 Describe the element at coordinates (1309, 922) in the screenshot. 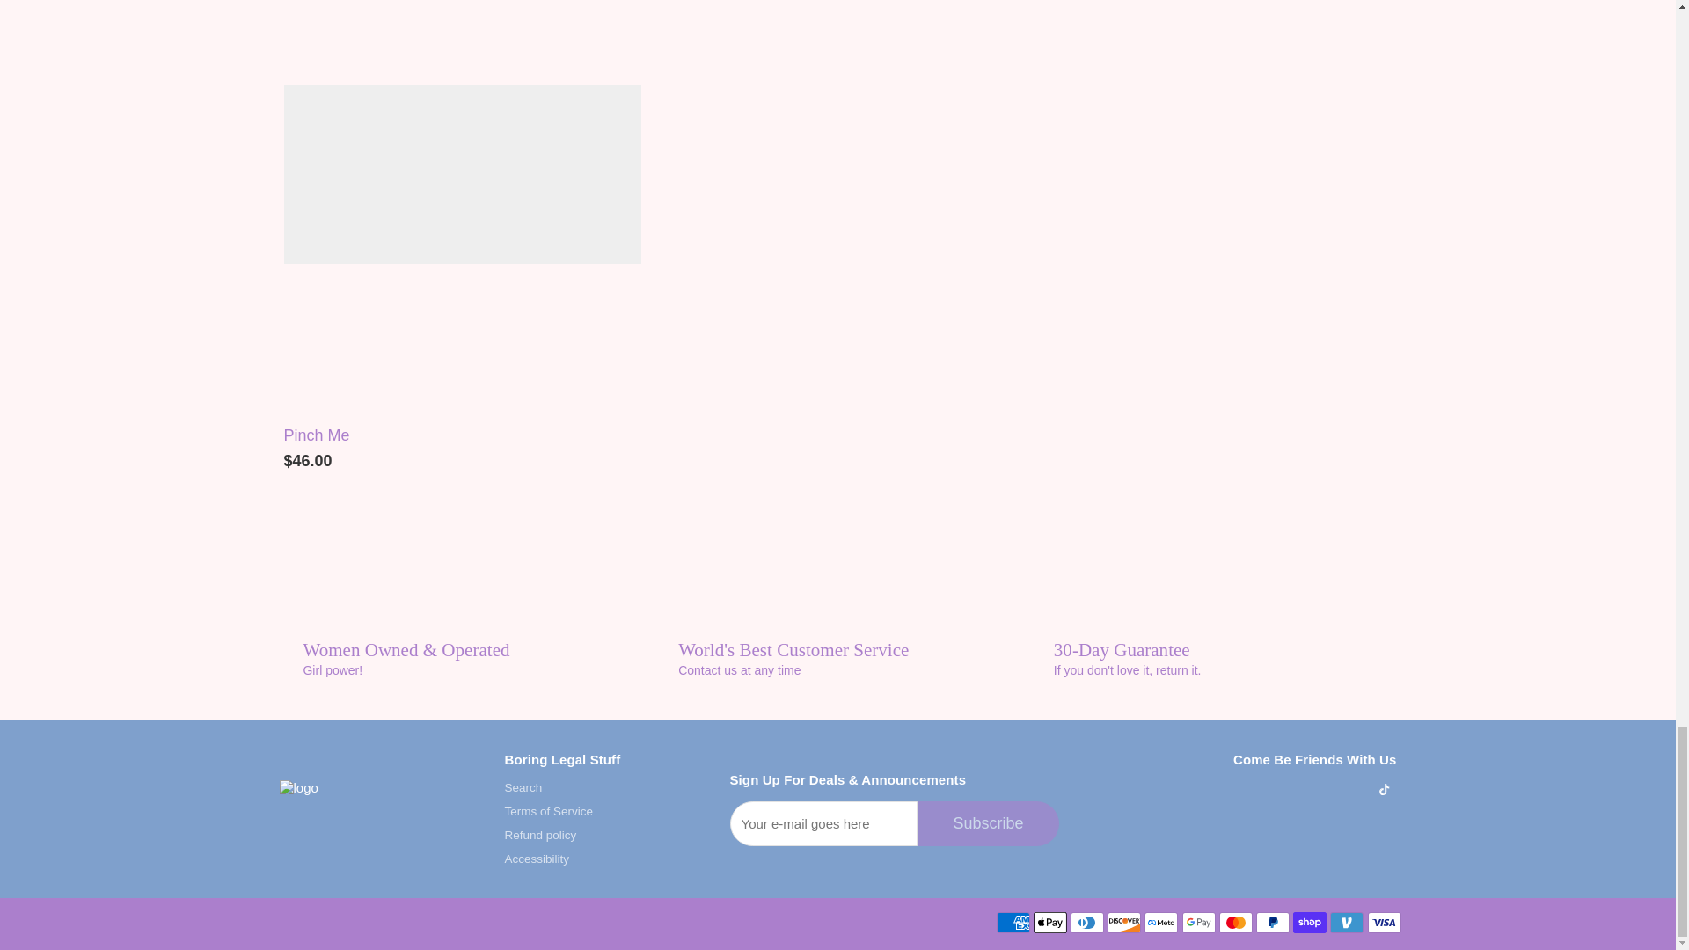

I see `Shop Pay` at that location.